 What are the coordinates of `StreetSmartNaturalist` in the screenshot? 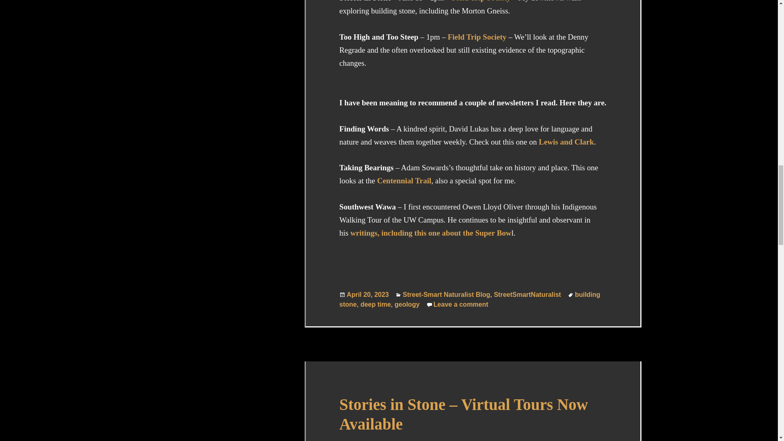 It's located at (446, 294).